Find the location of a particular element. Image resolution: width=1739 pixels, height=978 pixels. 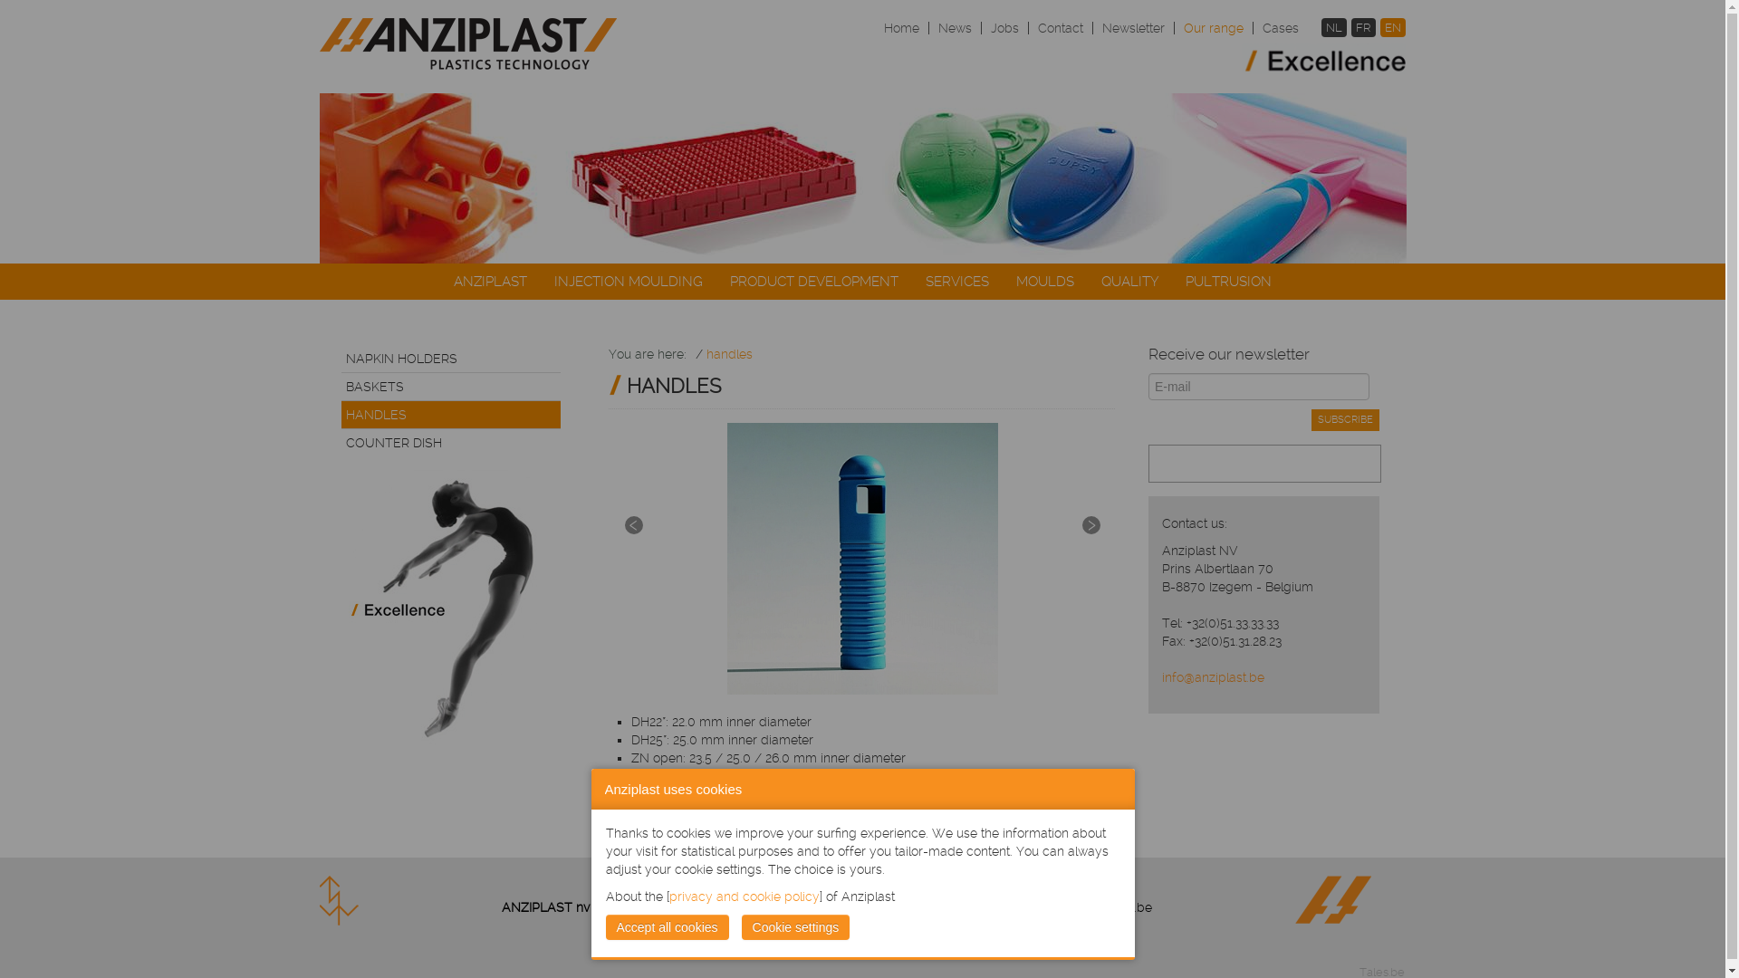

INJECTION MOULDING is located at coordinates (629, 282).